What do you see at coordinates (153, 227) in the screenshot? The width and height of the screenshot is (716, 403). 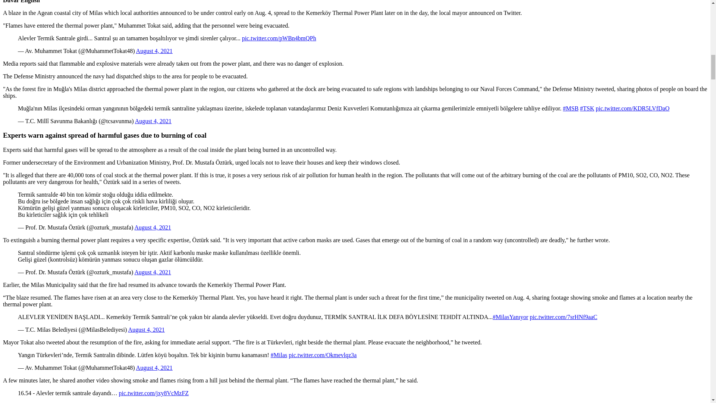 I see `August 4, 2021` at bounding box center [153, 227].